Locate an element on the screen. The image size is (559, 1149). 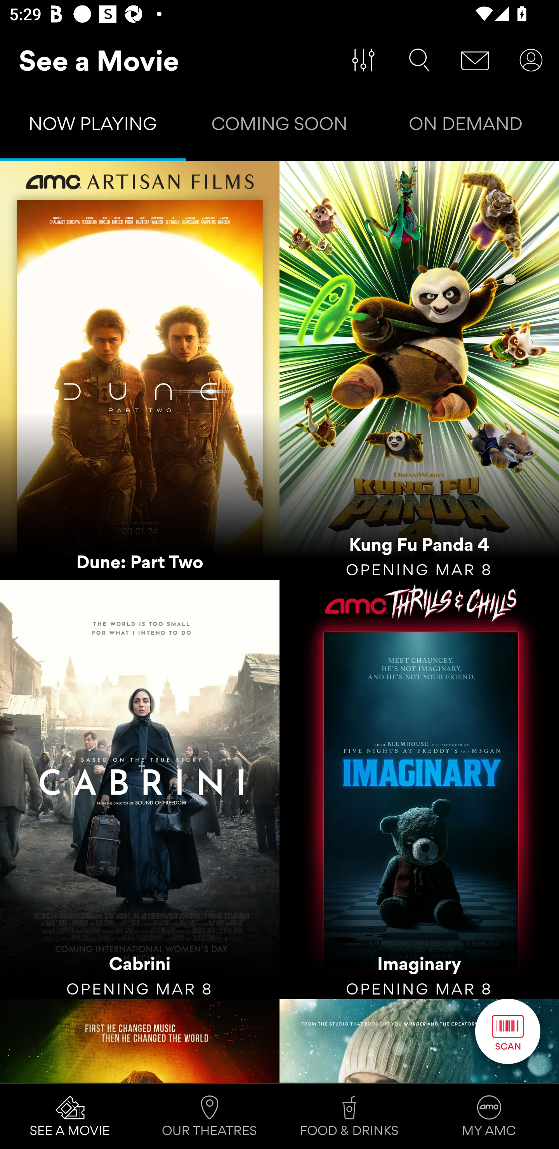
OUR THEATRES
Tab 2 of 4 is located at coordinates (210, 1116).